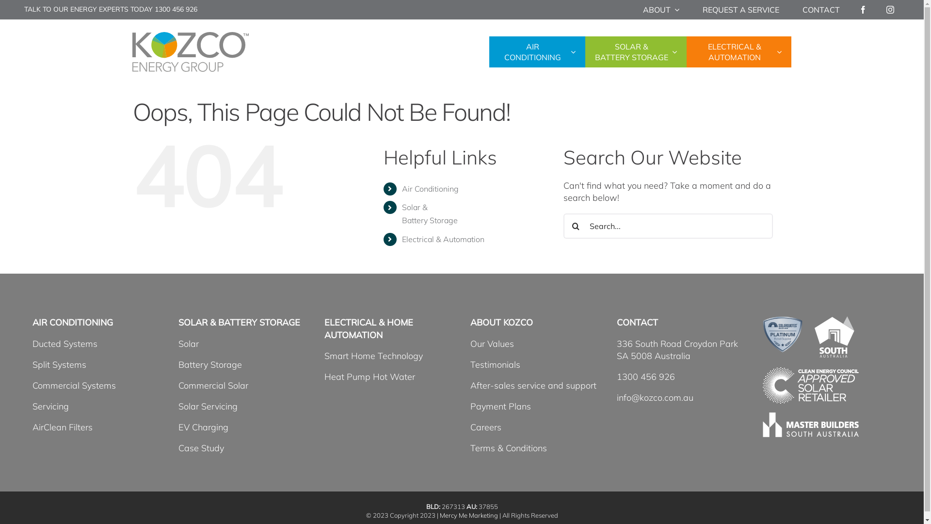 The height and width of the screenshot is (524, 931). What do you see at coordinates (509, 448) in the screenshot?
I see `Terms & Conditions` at bounding box center [509, 448].